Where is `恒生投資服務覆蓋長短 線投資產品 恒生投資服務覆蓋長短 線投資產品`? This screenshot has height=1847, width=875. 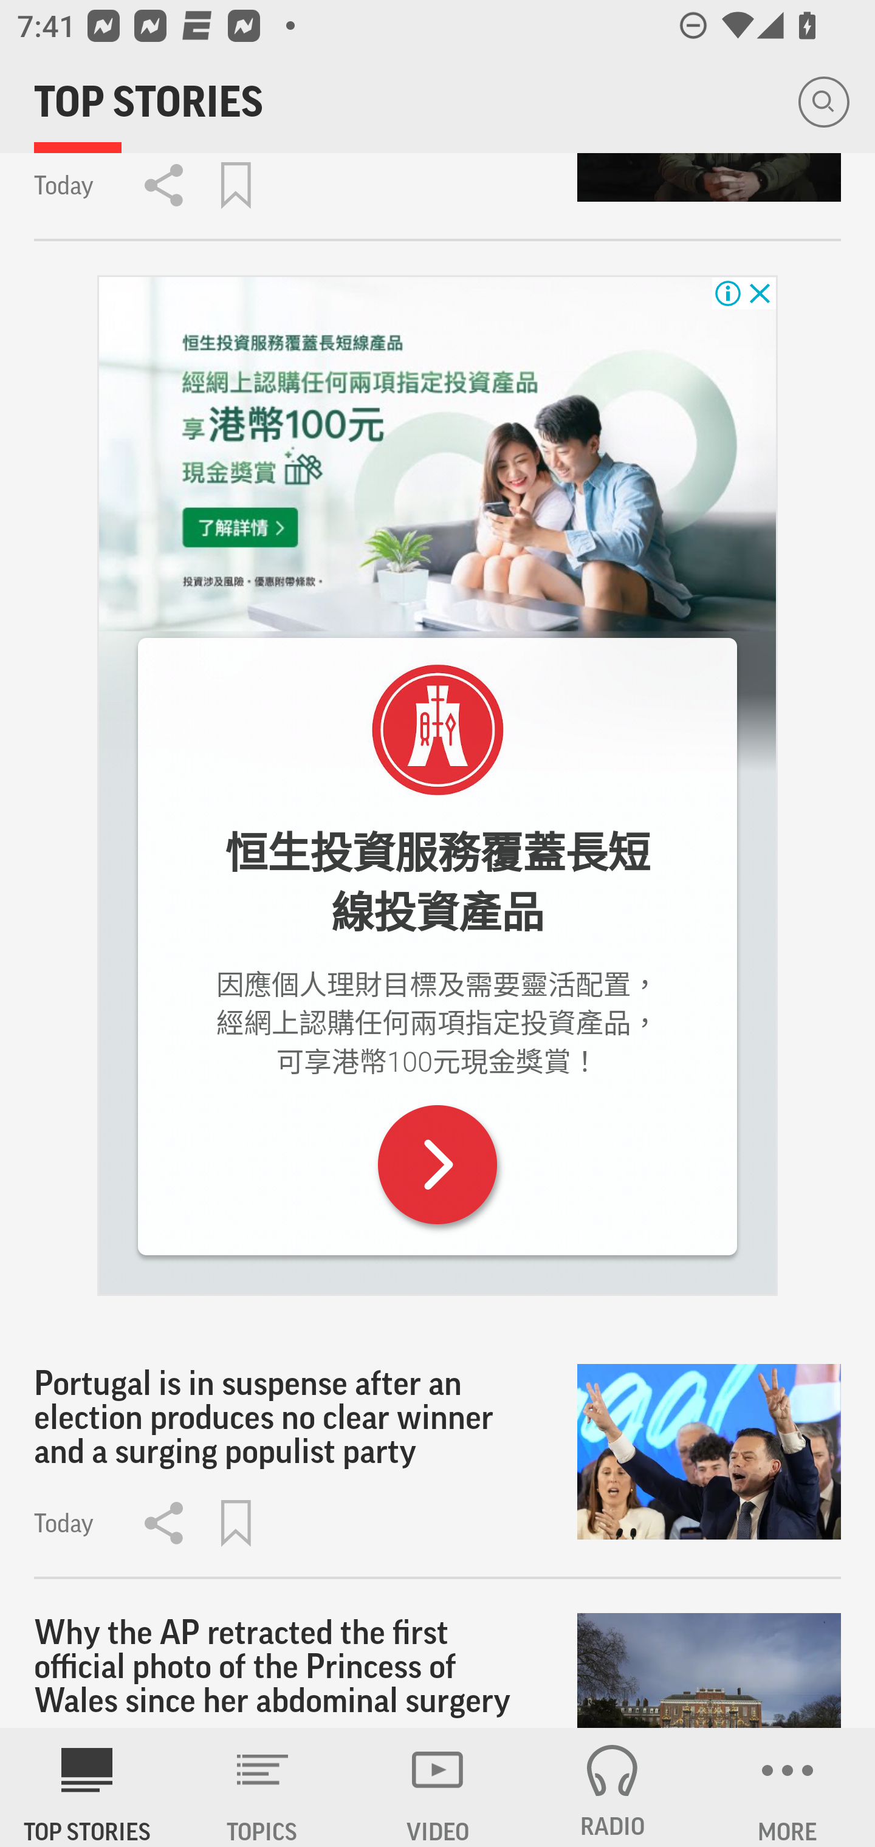
恒生投資服務覆蓋長短 線投資產品 恒生投資服務覆蓋長短 線投資產品 is located at coordinates (437, 882).